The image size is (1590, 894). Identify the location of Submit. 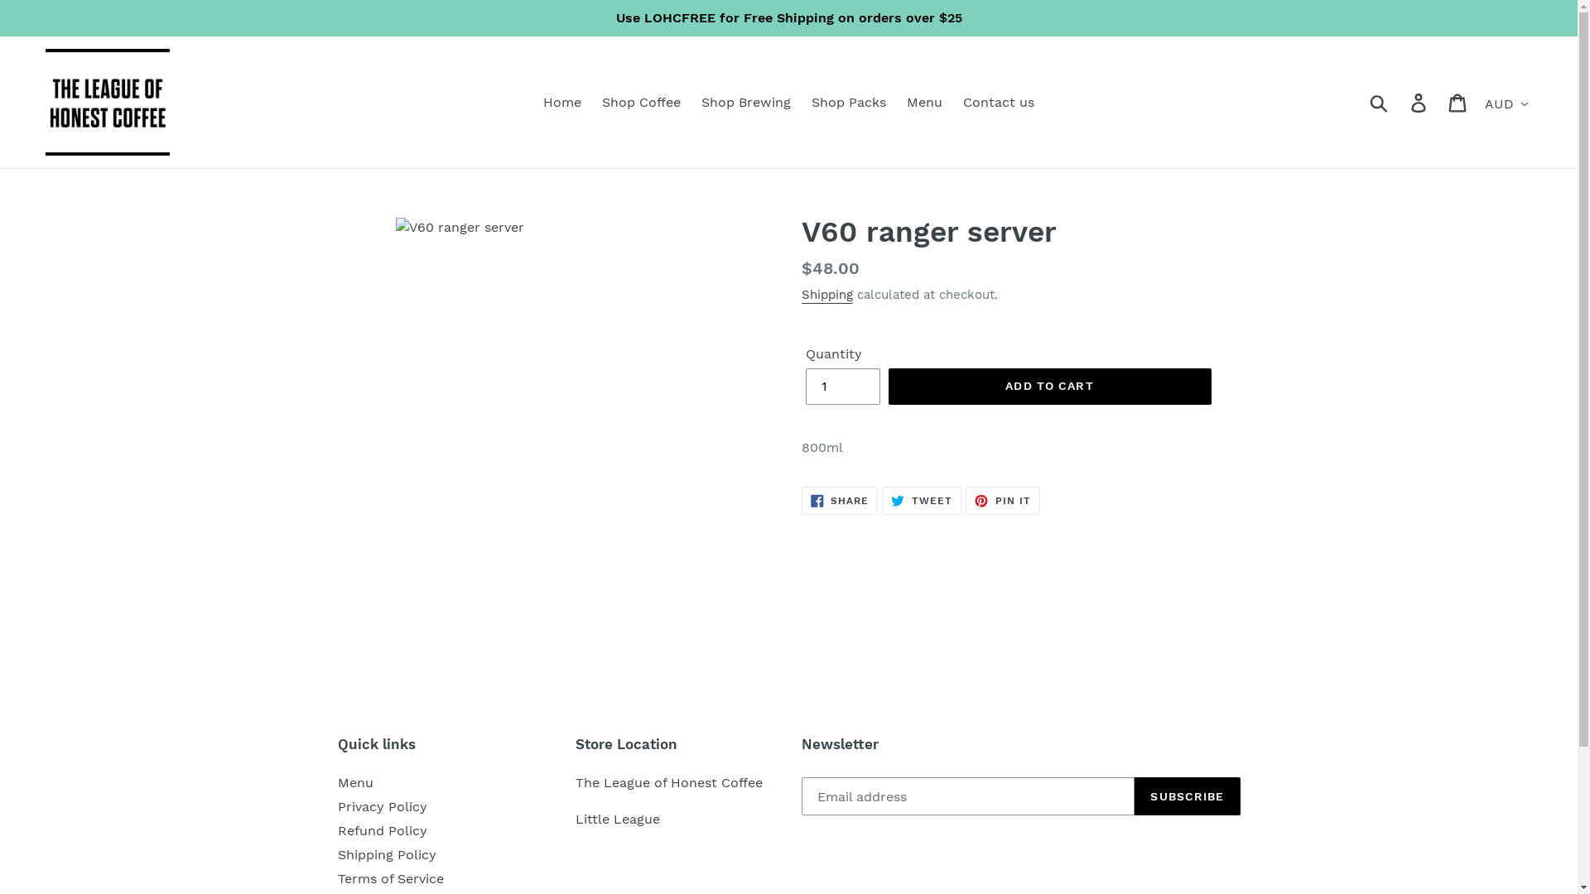
(1380, 103).